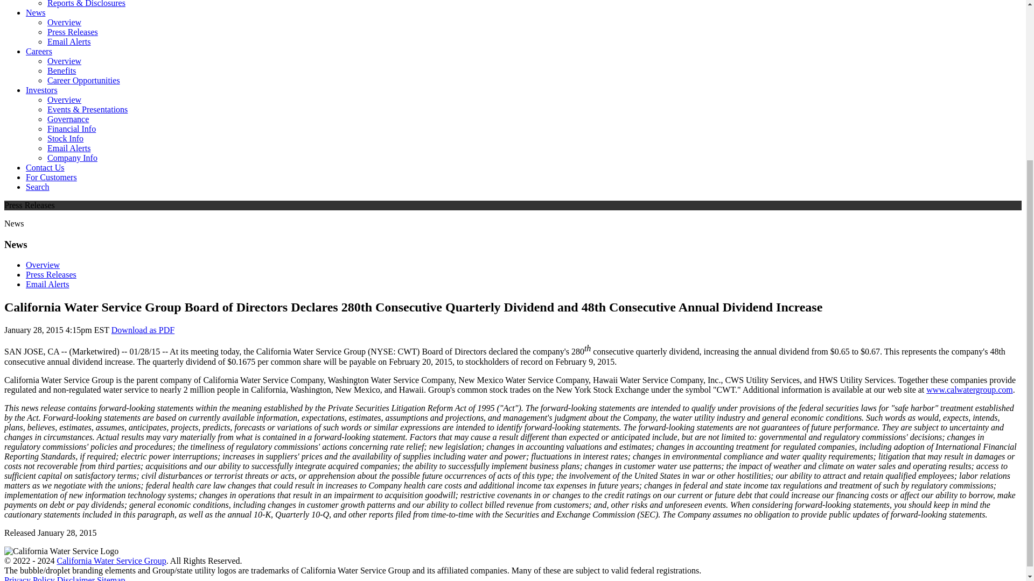 The image size is (1034, 581). Describe the element at coordinates (65, 61) in the screenshot. I see `Overview` at that location.